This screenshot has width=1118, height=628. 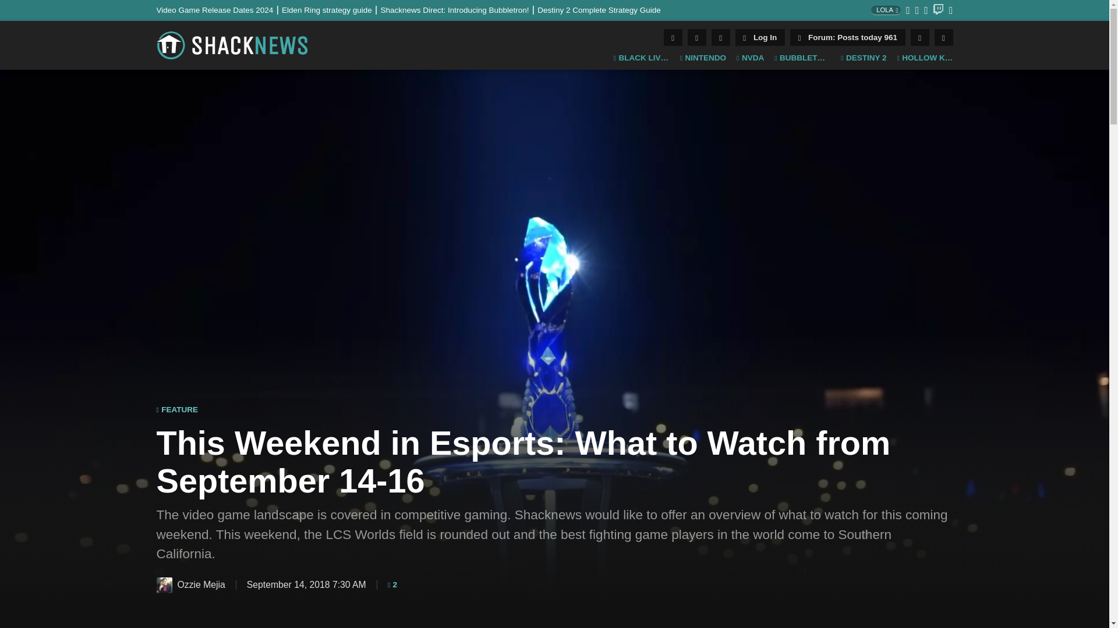 I want to click on FEATURE, so click(x=177, y=409).